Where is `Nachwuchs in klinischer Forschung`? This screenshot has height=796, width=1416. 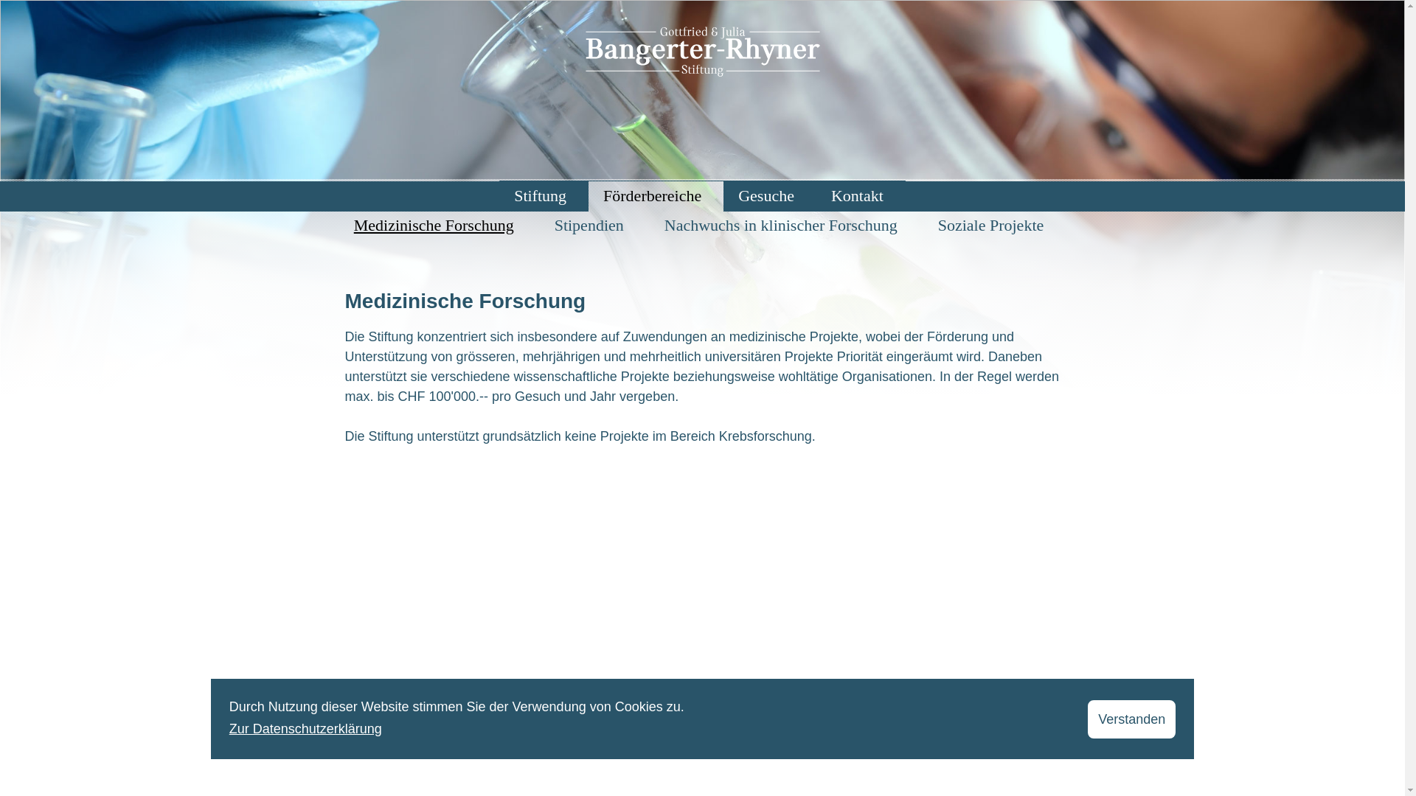
Nachwuchs in klinischer Forschung is located at coordinates (781, 226).